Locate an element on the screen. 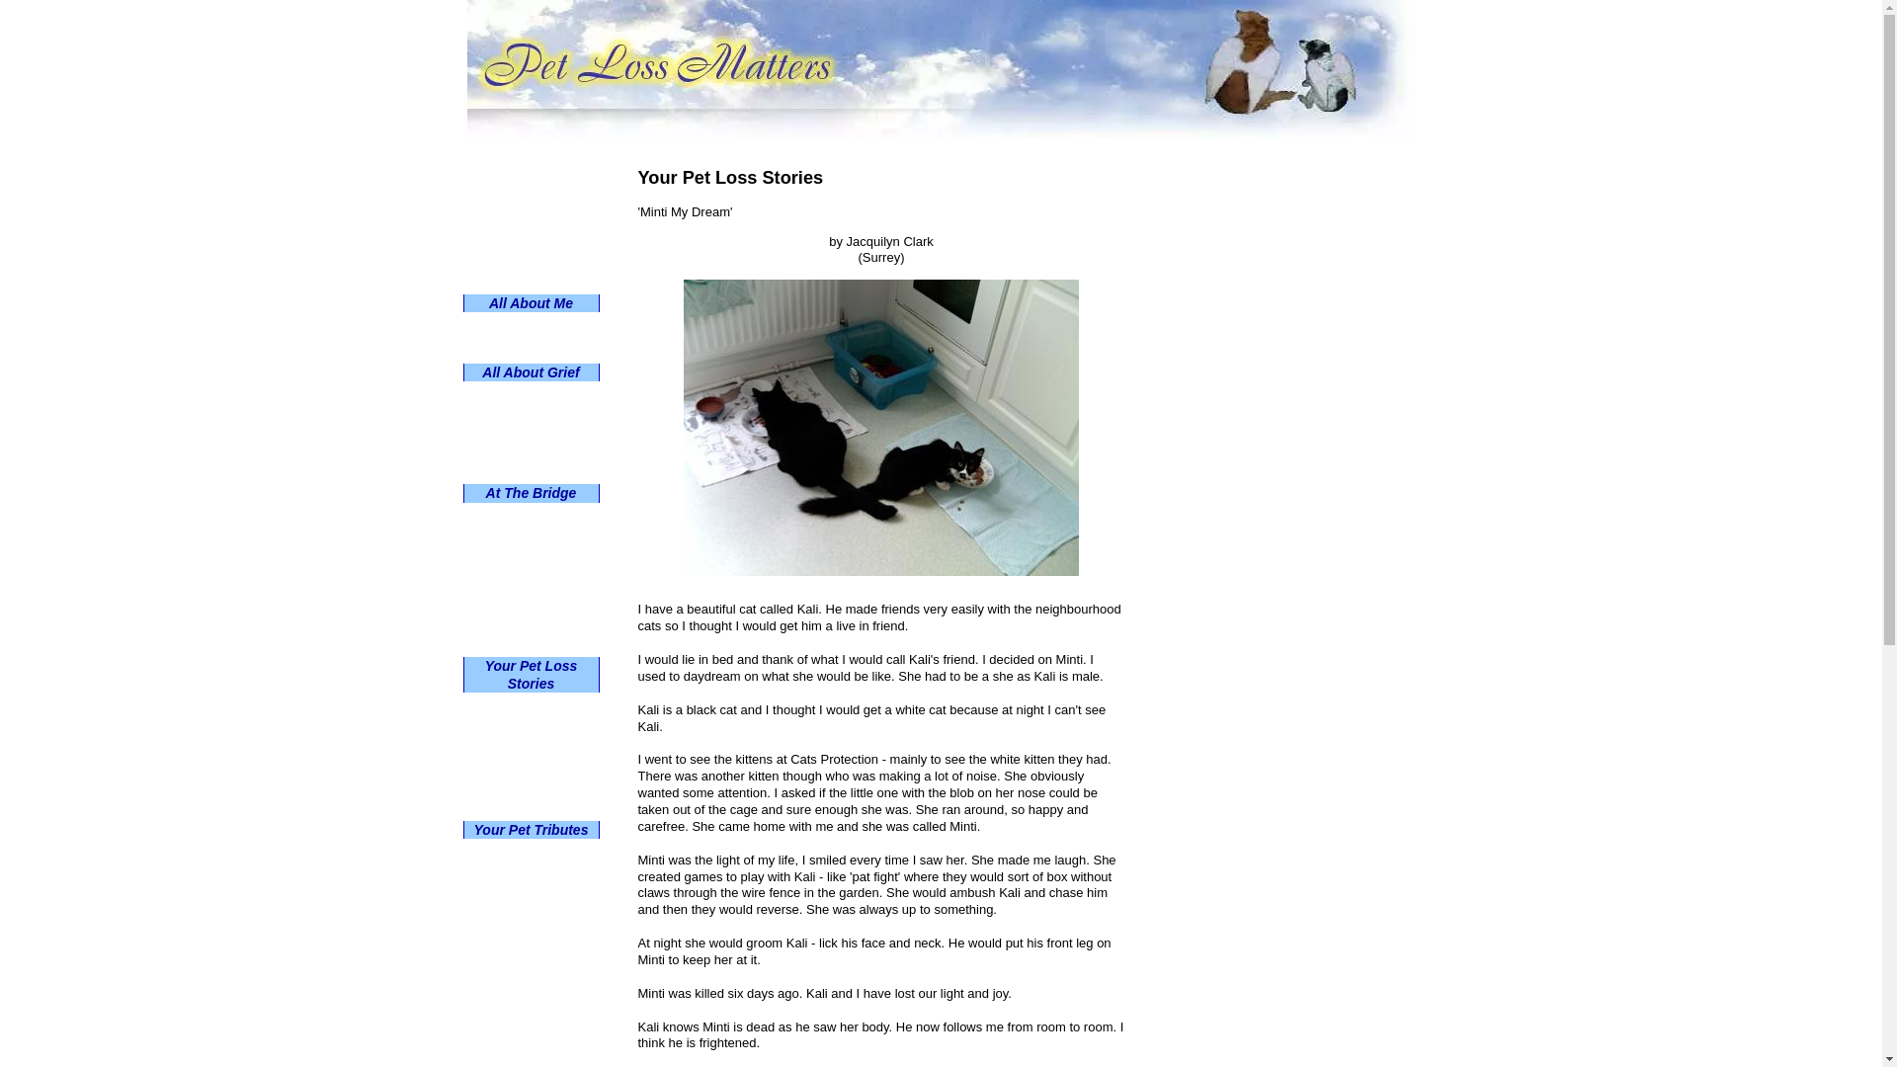  Share Your Story is located at coordinates (531, 704).